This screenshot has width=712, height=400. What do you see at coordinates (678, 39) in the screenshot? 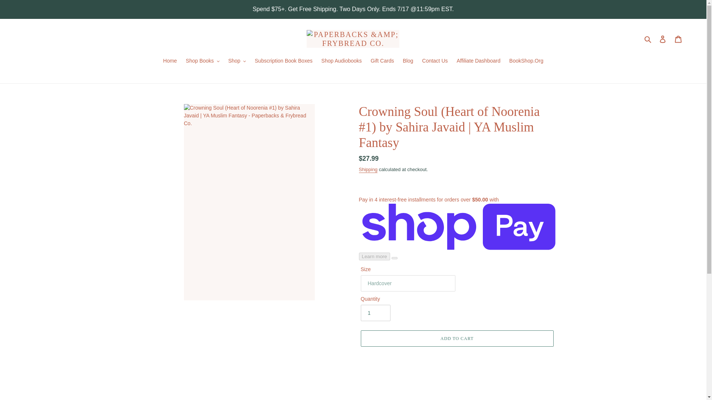
I see `Cart` at bounding box center [678, 39].